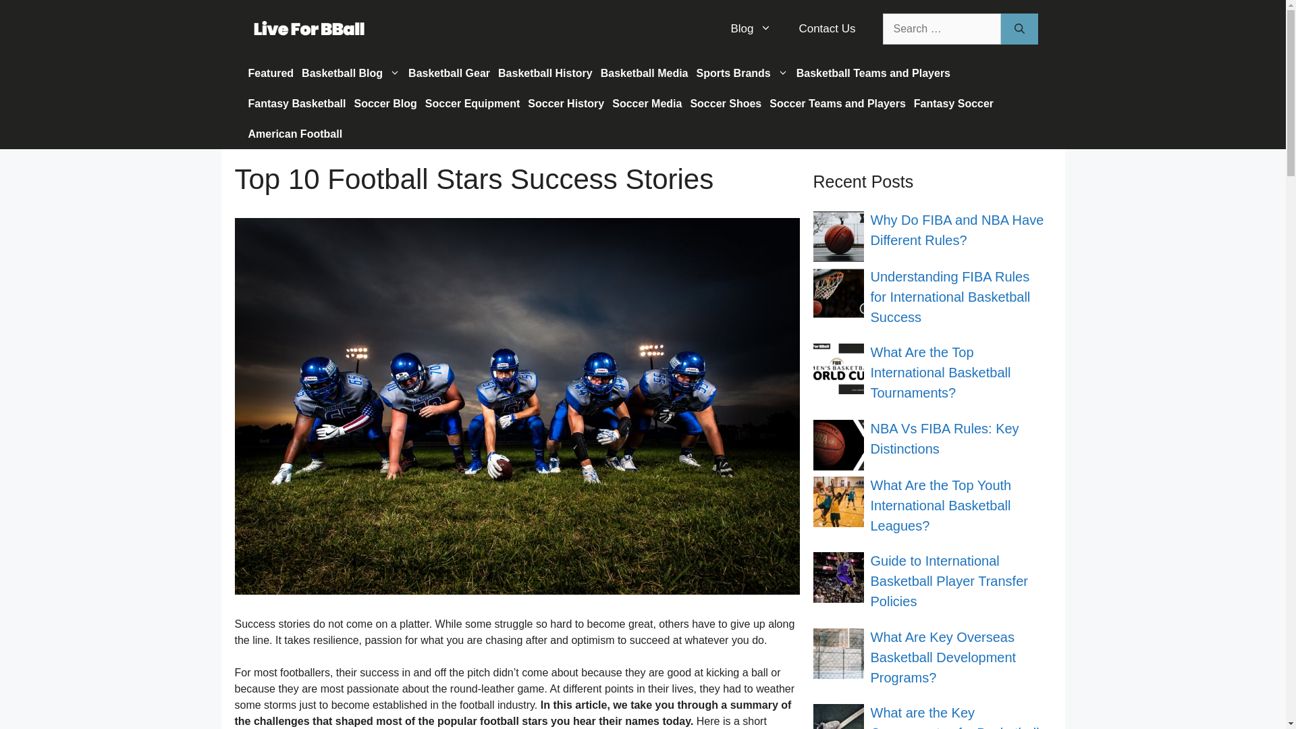  I want to click on Sports Brands, so click(742, 73).